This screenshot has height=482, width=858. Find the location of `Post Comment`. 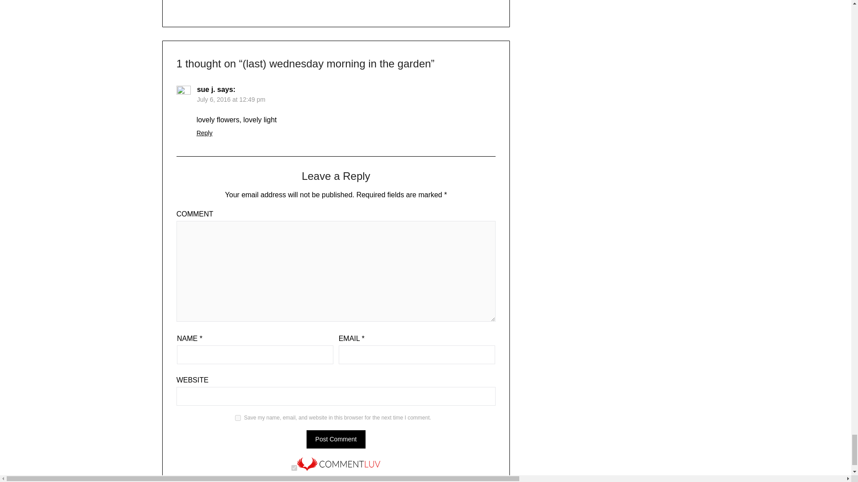

Post Comment is located at coordinates (336, 439).